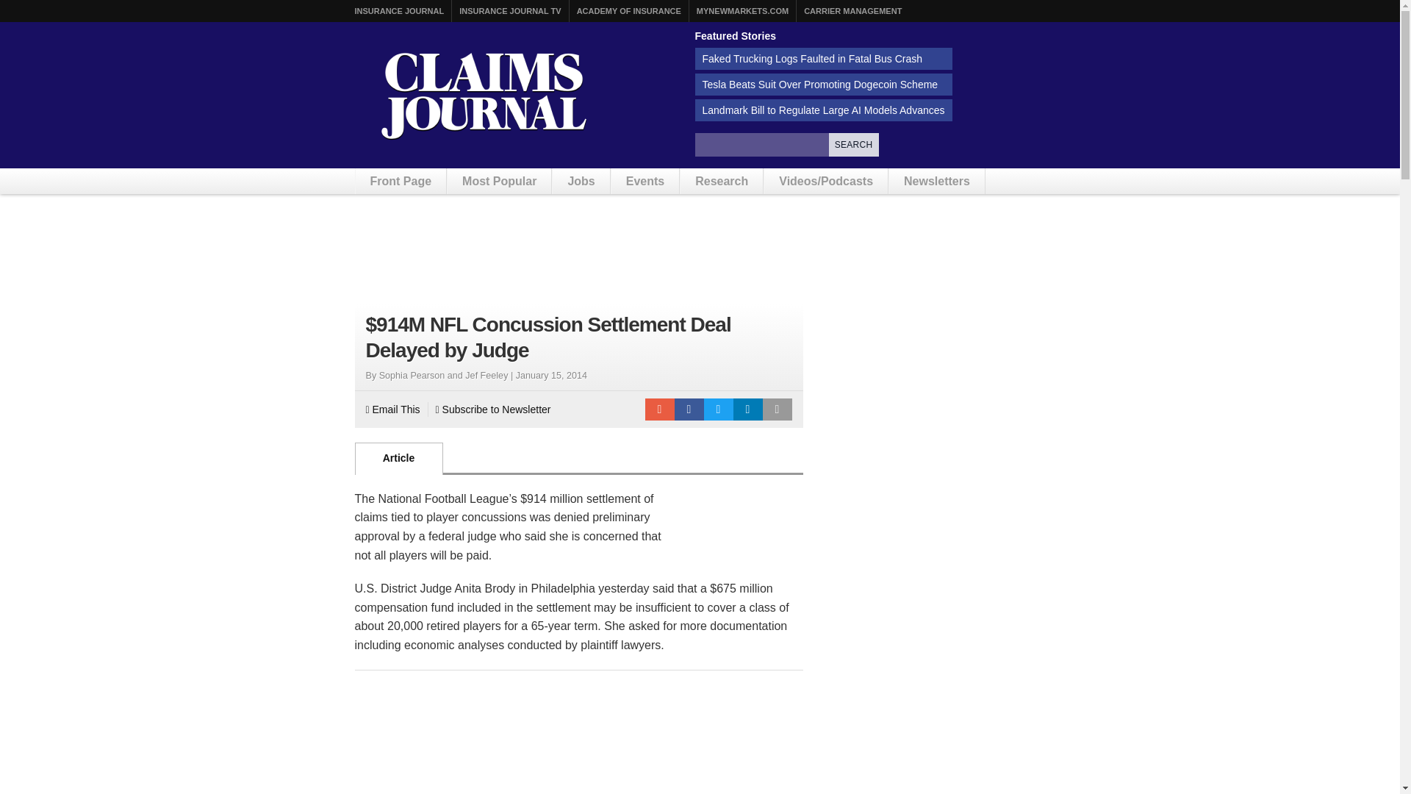 The image size is (1411, 794). I want to click on Subscribe to Newsletter, so click(494, 409).